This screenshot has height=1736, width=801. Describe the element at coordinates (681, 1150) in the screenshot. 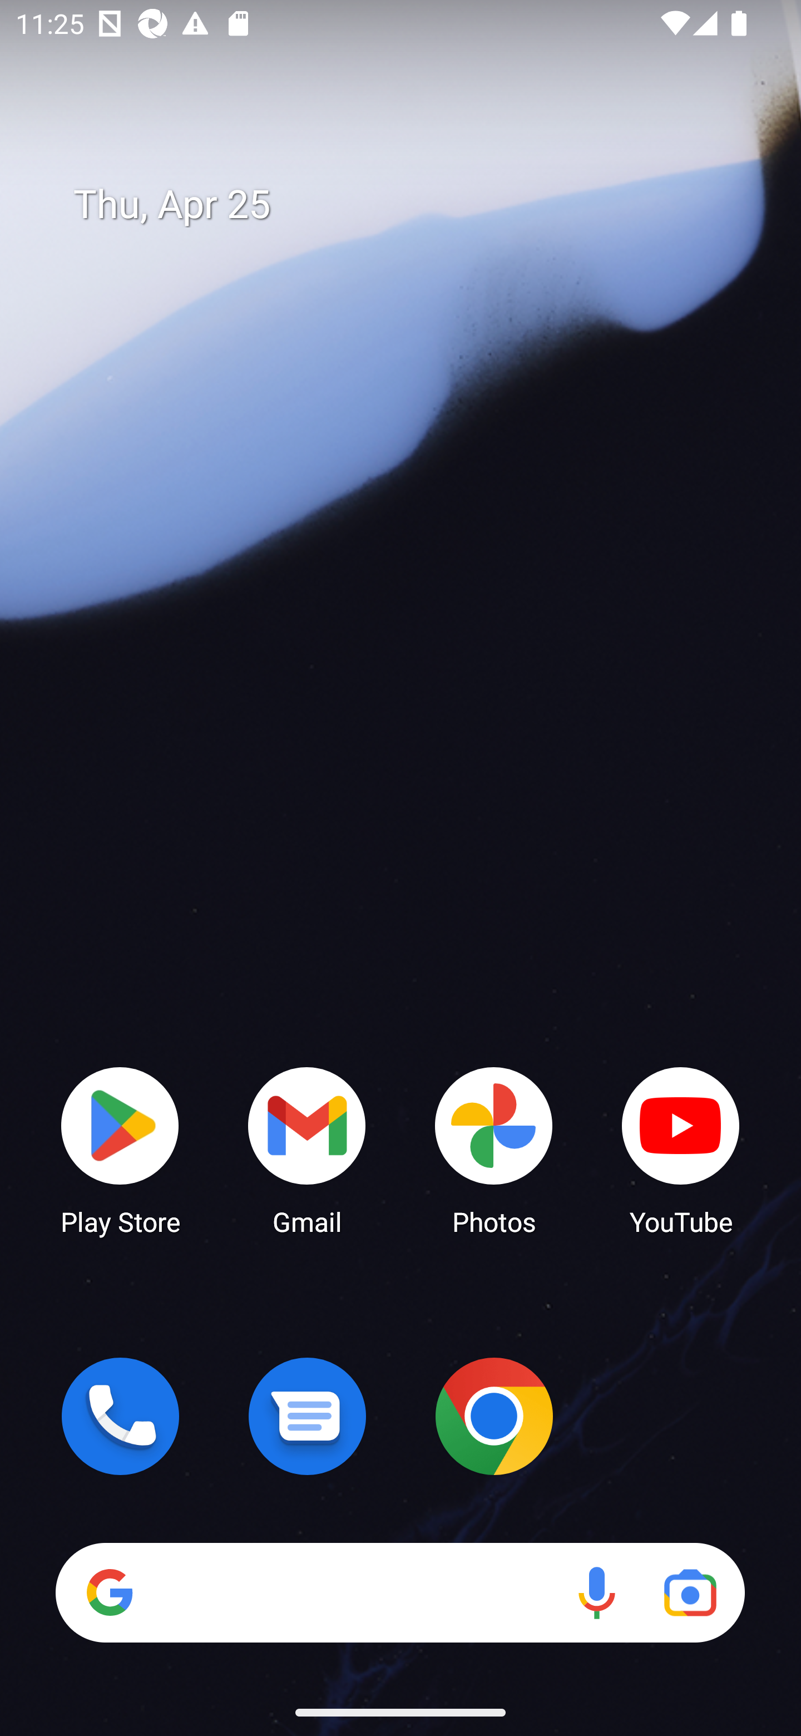

I see `YouTube` at that location.